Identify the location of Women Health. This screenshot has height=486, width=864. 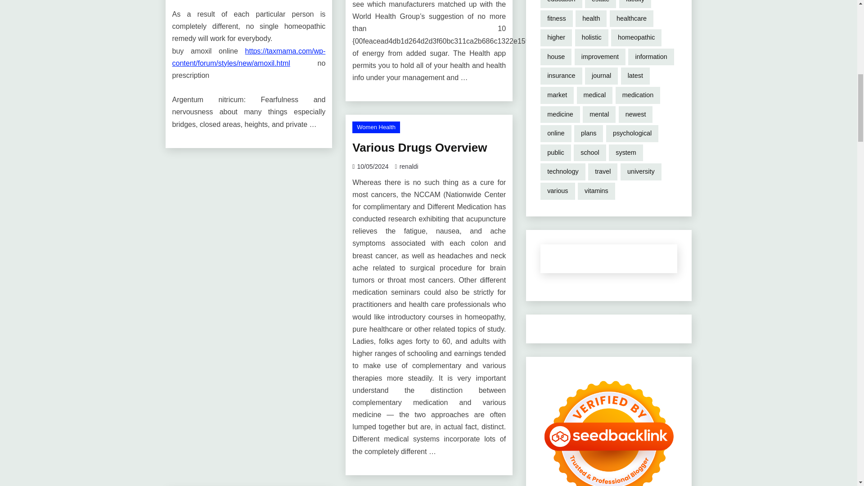
(376, 127).